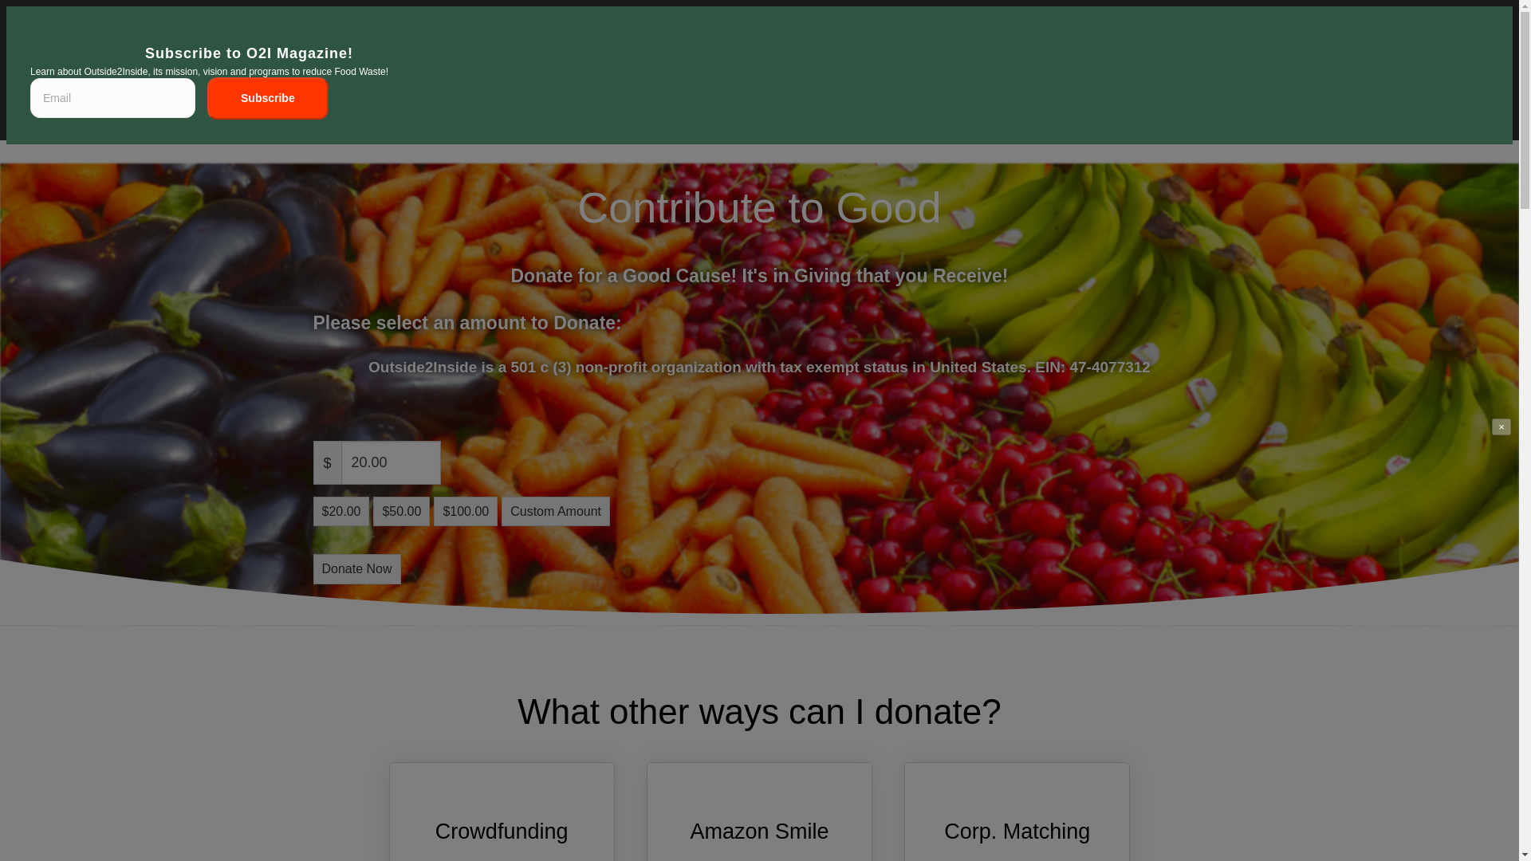 The width and height of the screenshot is (1531, 861). I want to click on PREVENT, so click(534, 106).